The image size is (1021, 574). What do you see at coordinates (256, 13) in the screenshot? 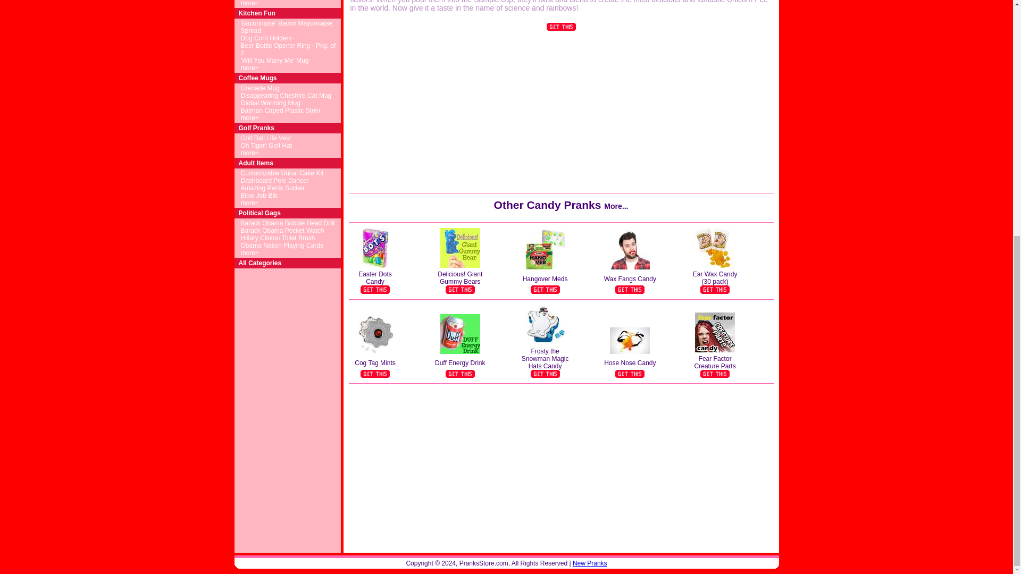
I see `Kitchen Fun` at bounding box center [256, 13].